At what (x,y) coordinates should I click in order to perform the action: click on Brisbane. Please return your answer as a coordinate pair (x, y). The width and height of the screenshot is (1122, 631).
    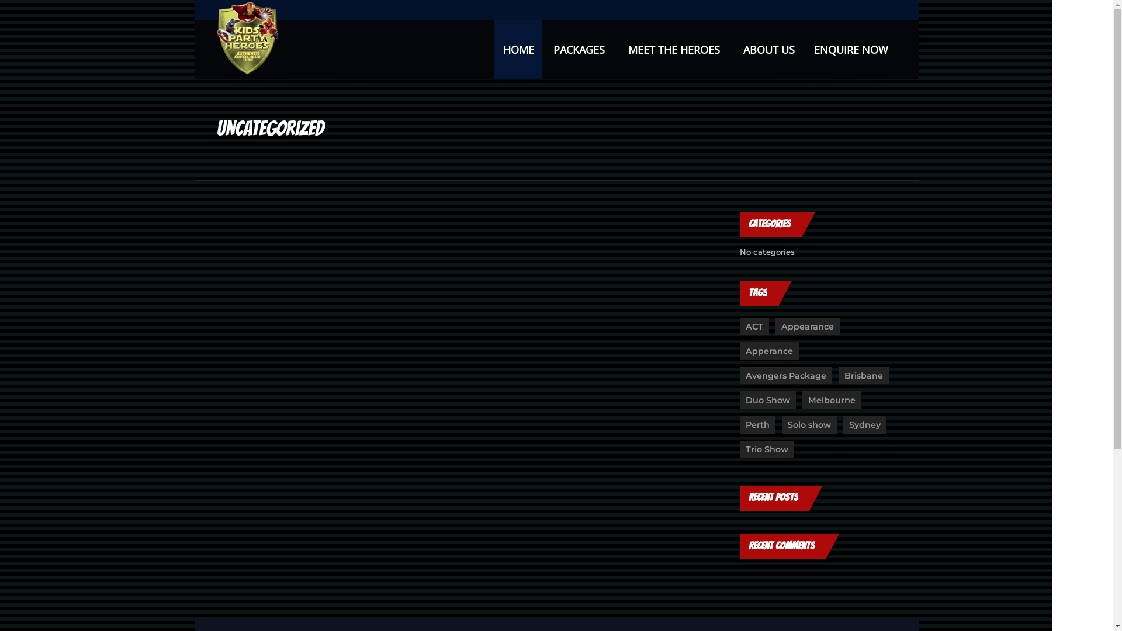
    Looking at the image, I should click on (864, 376).